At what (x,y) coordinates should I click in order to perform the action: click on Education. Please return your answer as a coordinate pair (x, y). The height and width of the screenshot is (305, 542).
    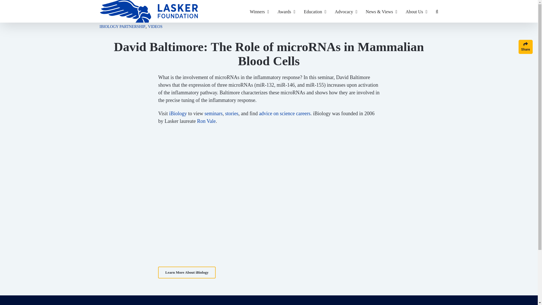
    Looking at the image, I should click on (315, 11).